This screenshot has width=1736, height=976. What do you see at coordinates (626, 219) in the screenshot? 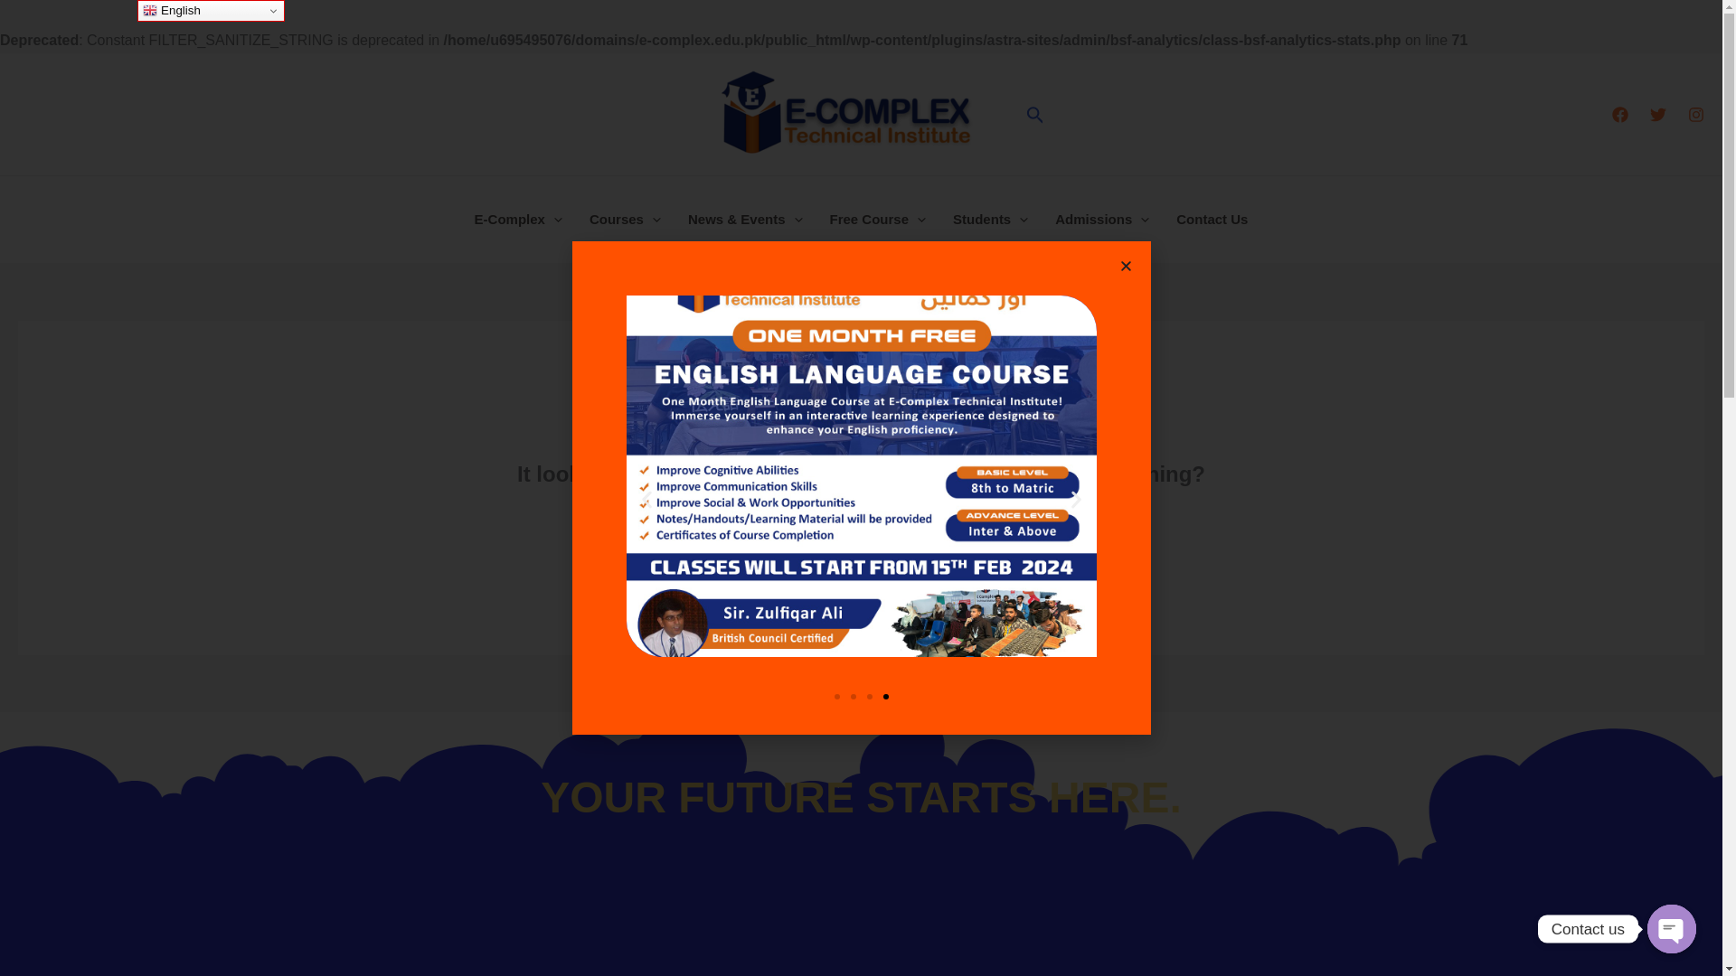
I see `Courses` at bounding box center [626, 219].